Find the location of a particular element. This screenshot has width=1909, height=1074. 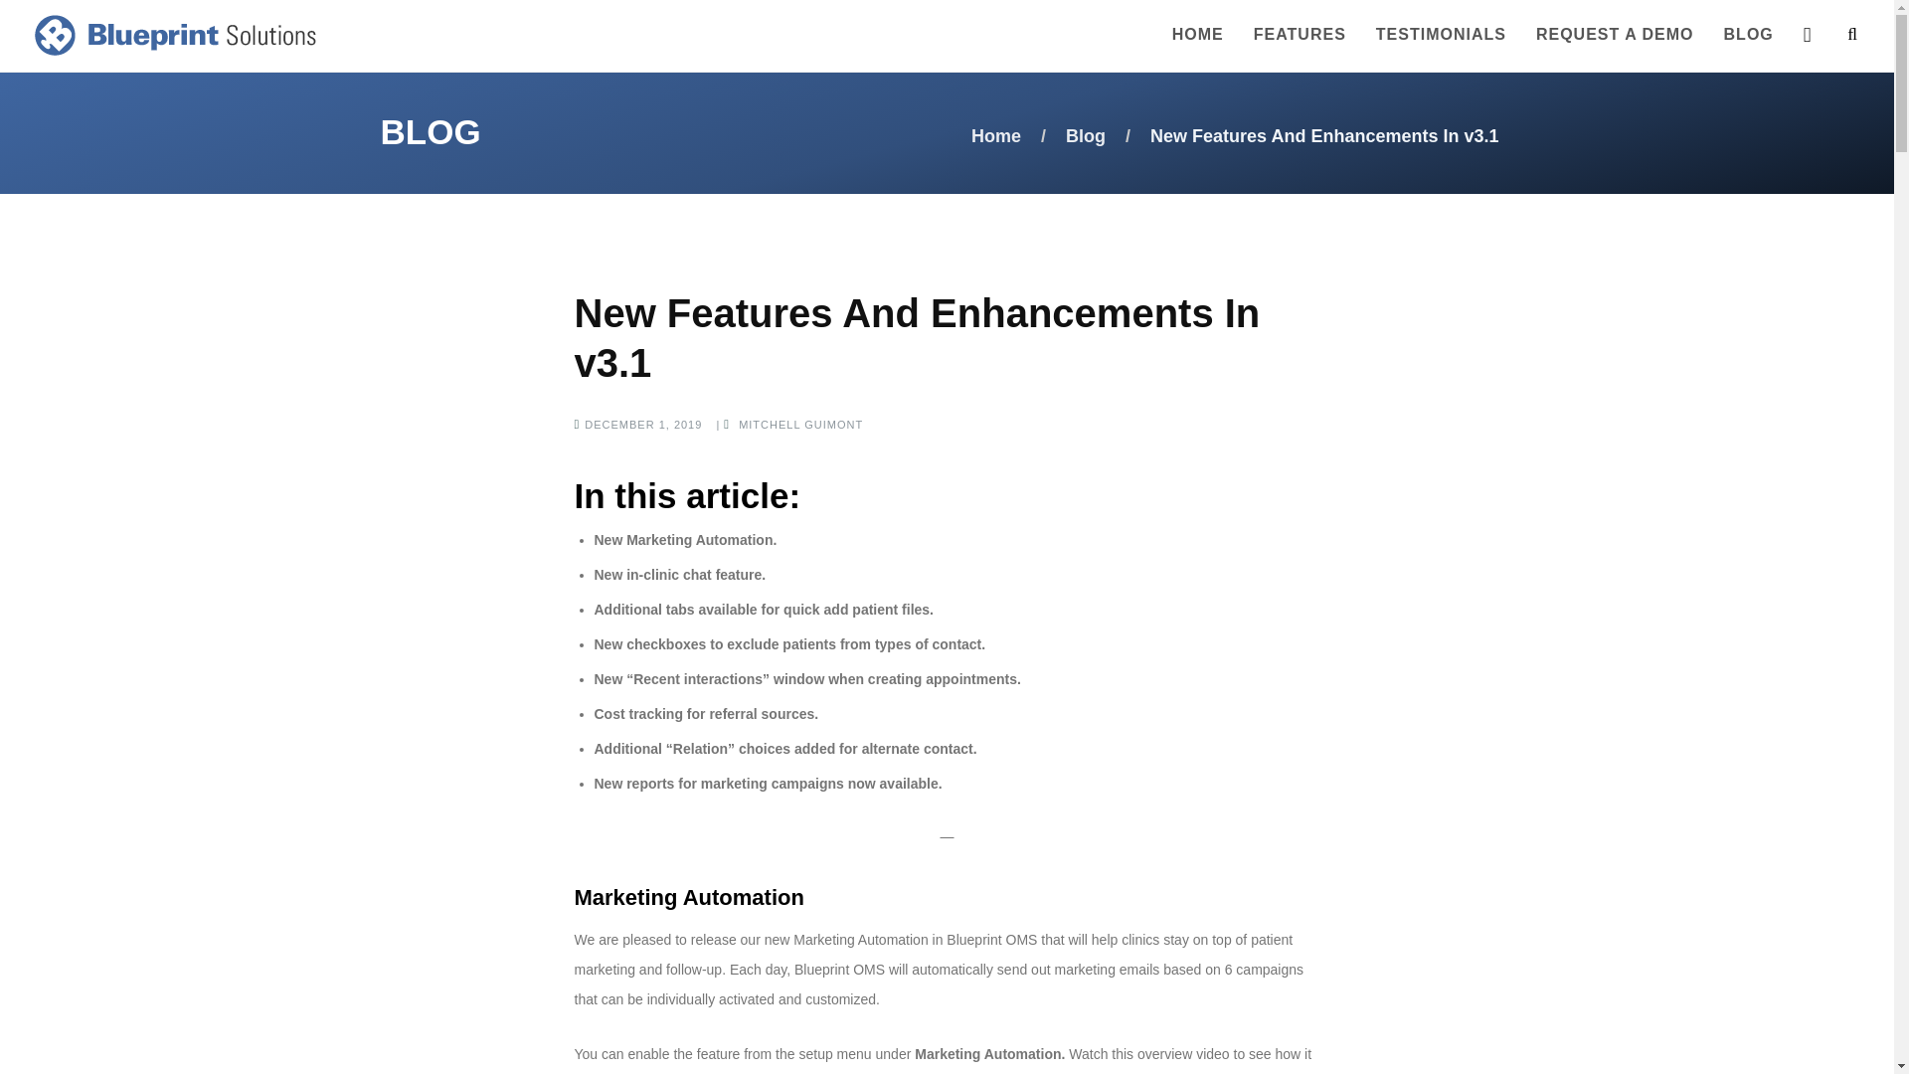

FEATURES is located at coordinates (1300, 34).